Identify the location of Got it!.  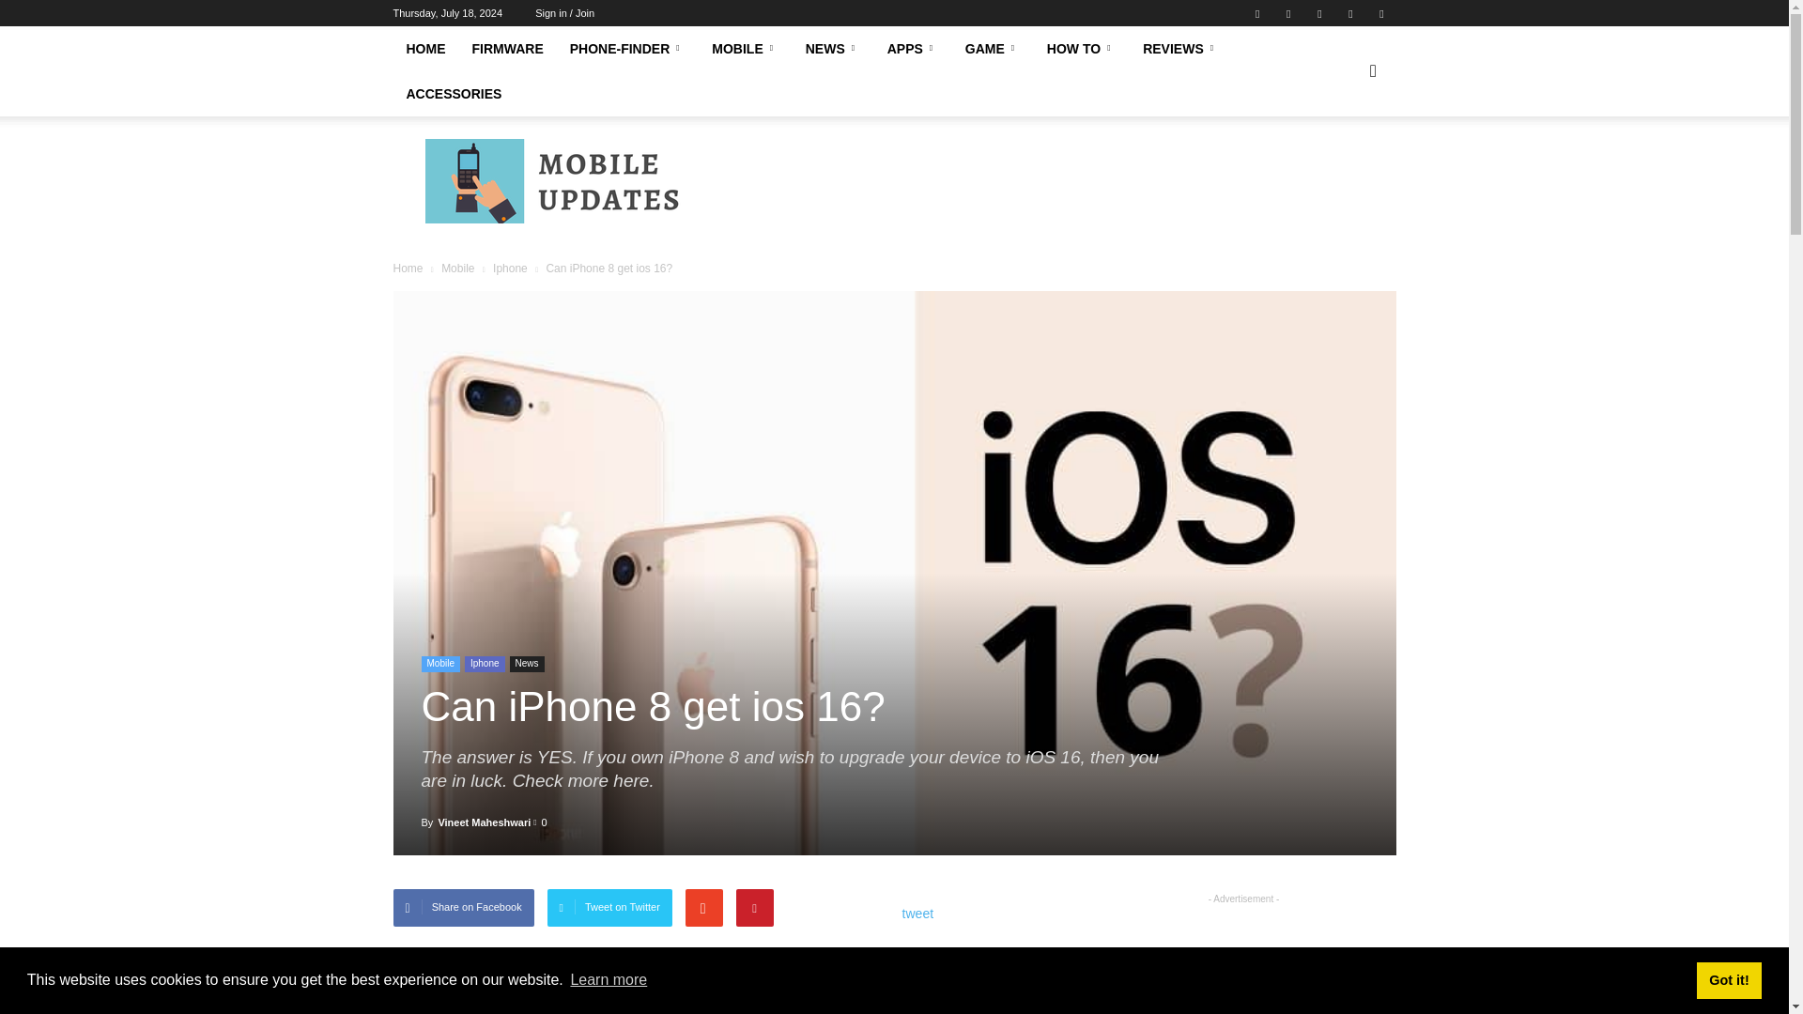
(1728, 979).